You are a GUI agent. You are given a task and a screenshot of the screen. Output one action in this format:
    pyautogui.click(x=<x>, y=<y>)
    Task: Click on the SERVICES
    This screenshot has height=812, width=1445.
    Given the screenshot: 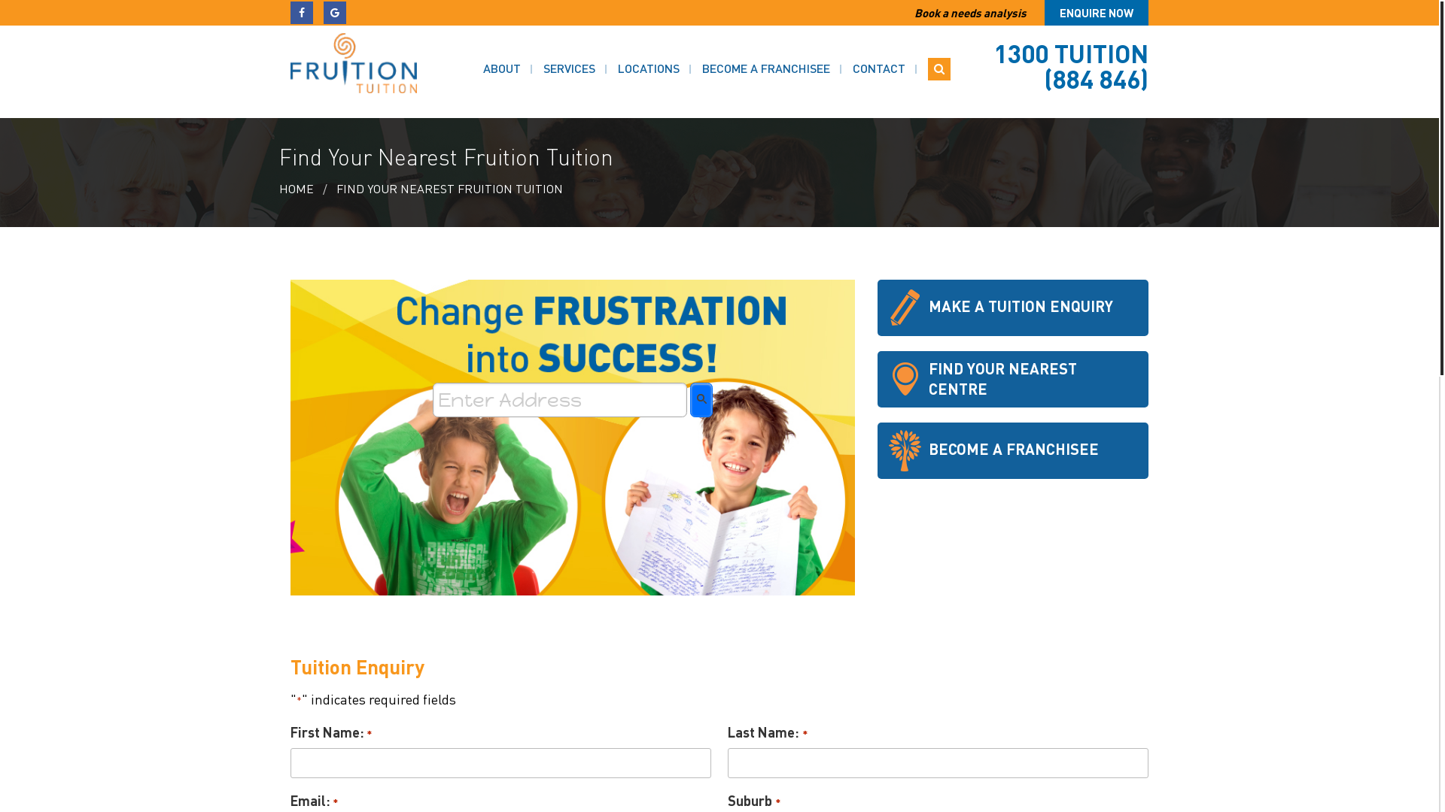 What is the action you would take?
    pyautogui.click(x=569, y=68)
    